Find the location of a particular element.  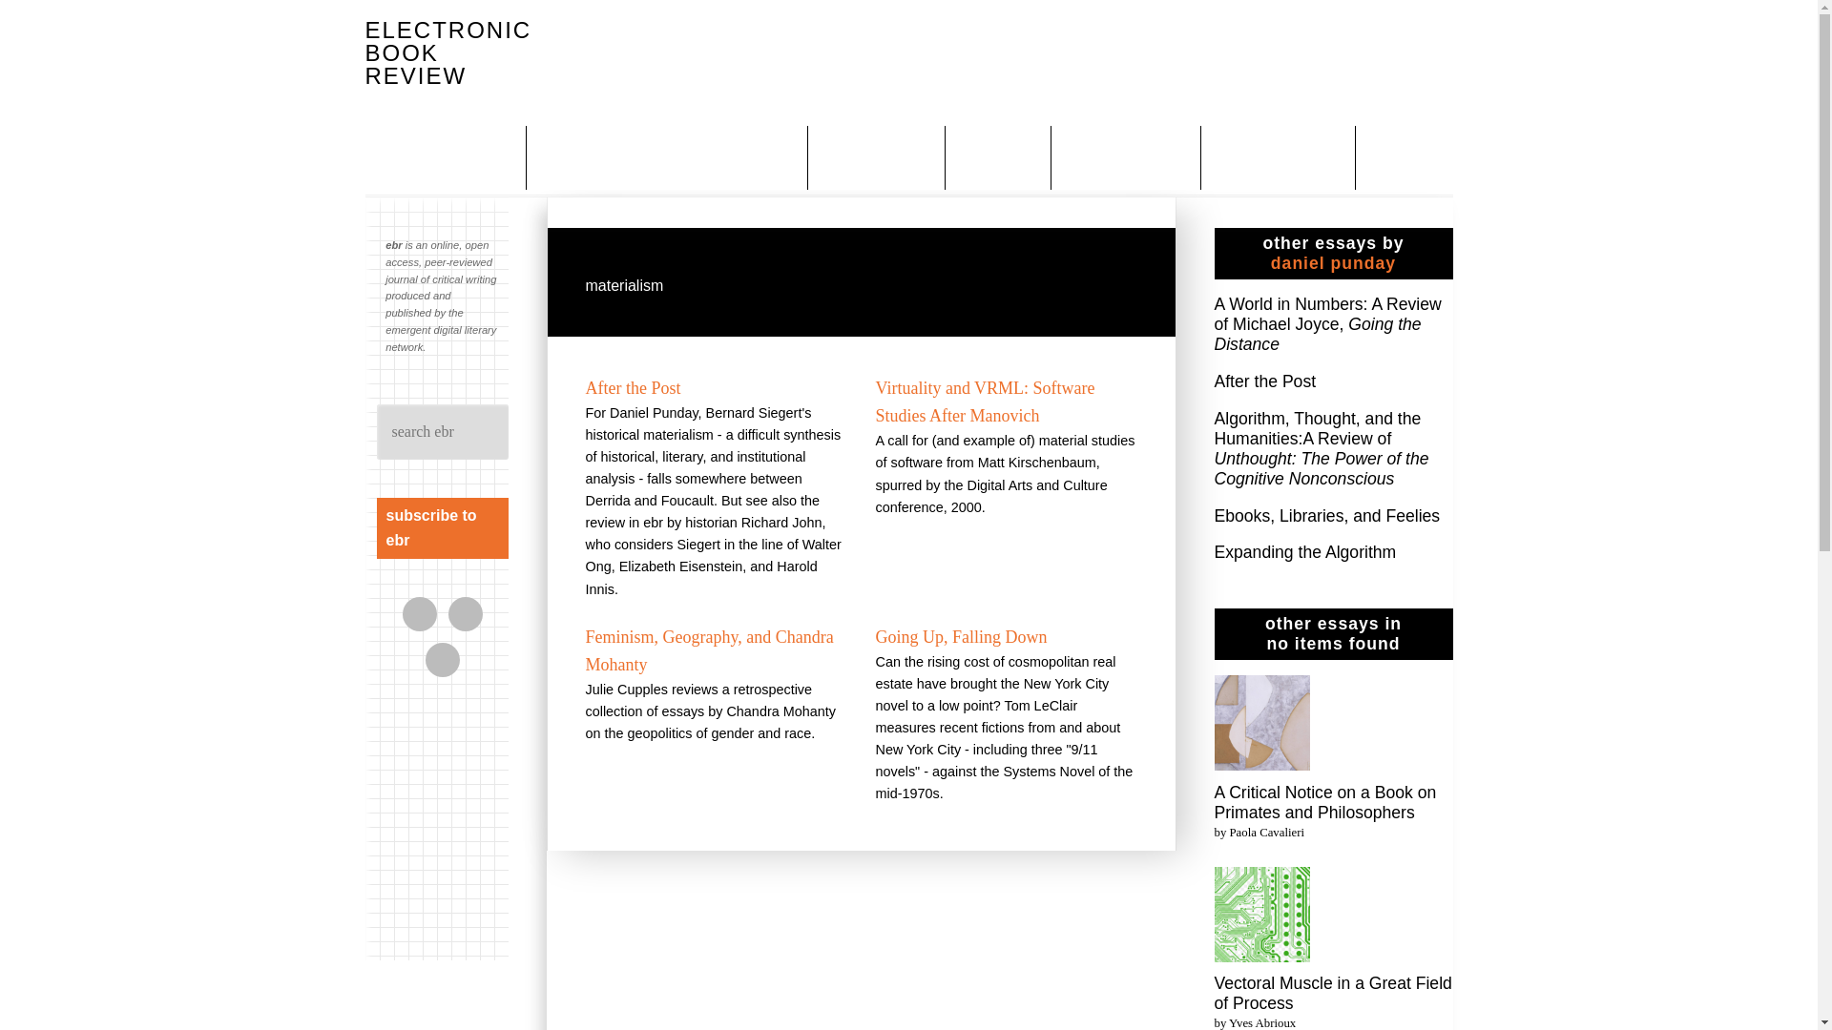

POLICIES AND SUBMISSIONS is located at coordinates (669, 156).